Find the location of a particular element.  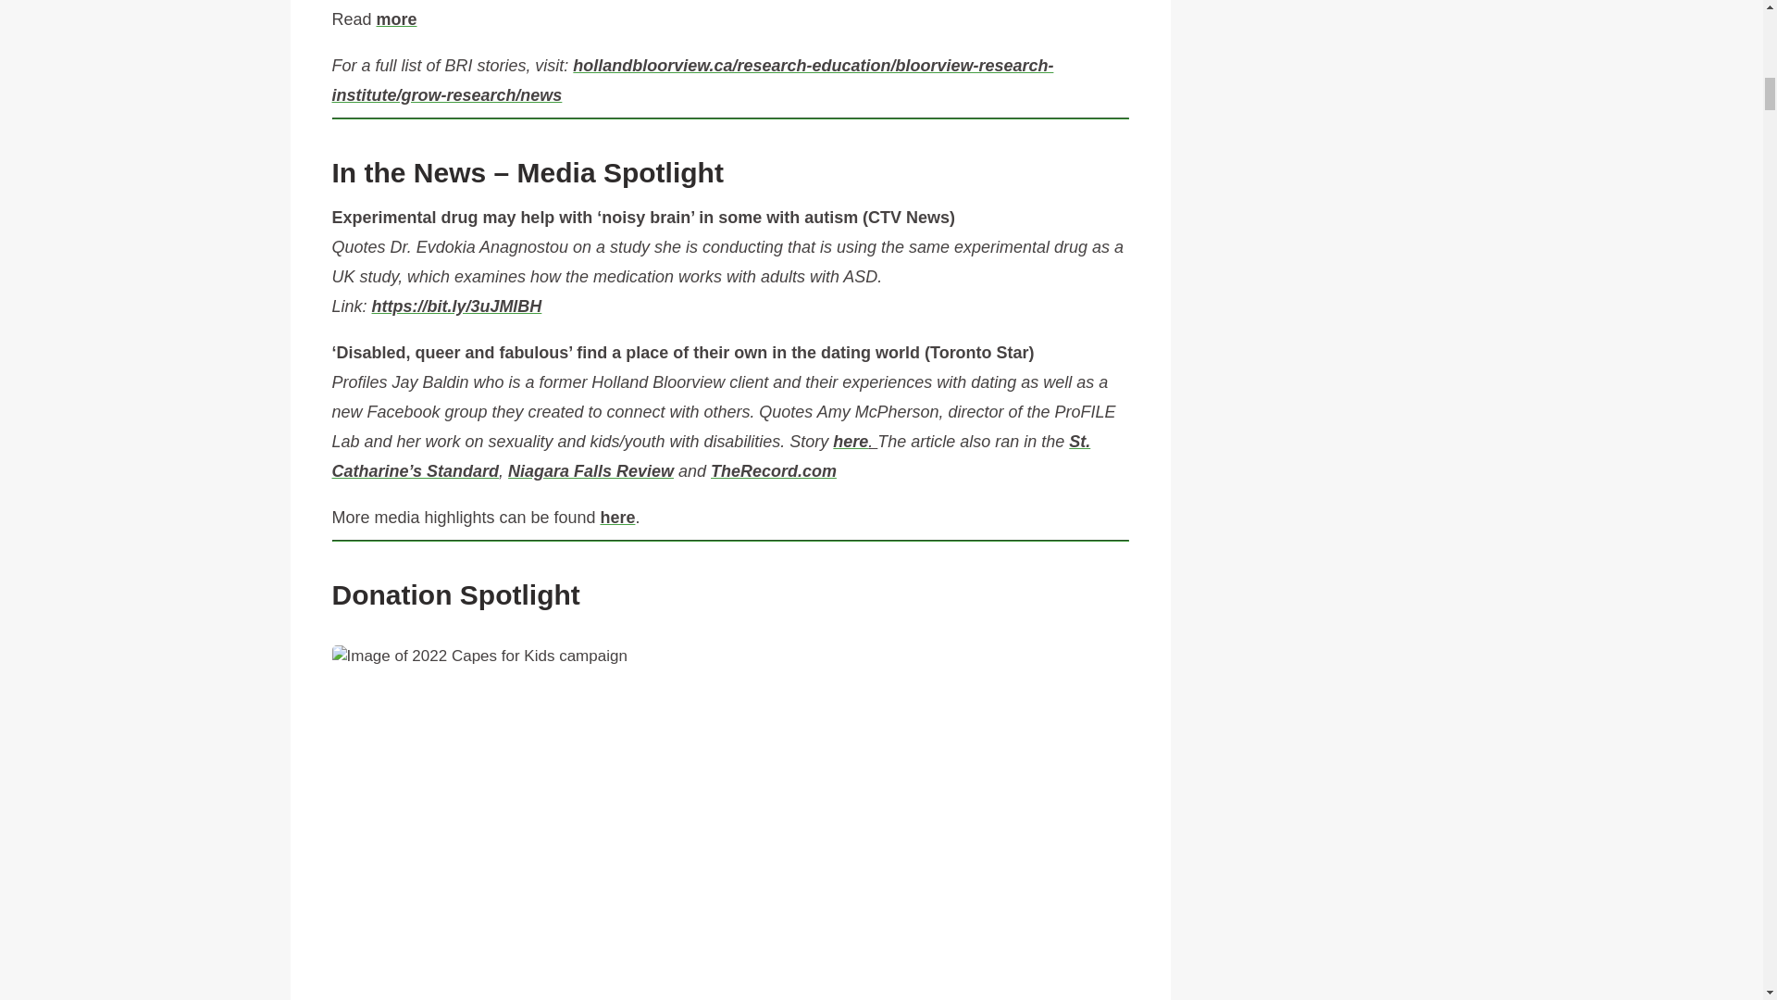

TheRecord.com is located at coordinates (774, 470).